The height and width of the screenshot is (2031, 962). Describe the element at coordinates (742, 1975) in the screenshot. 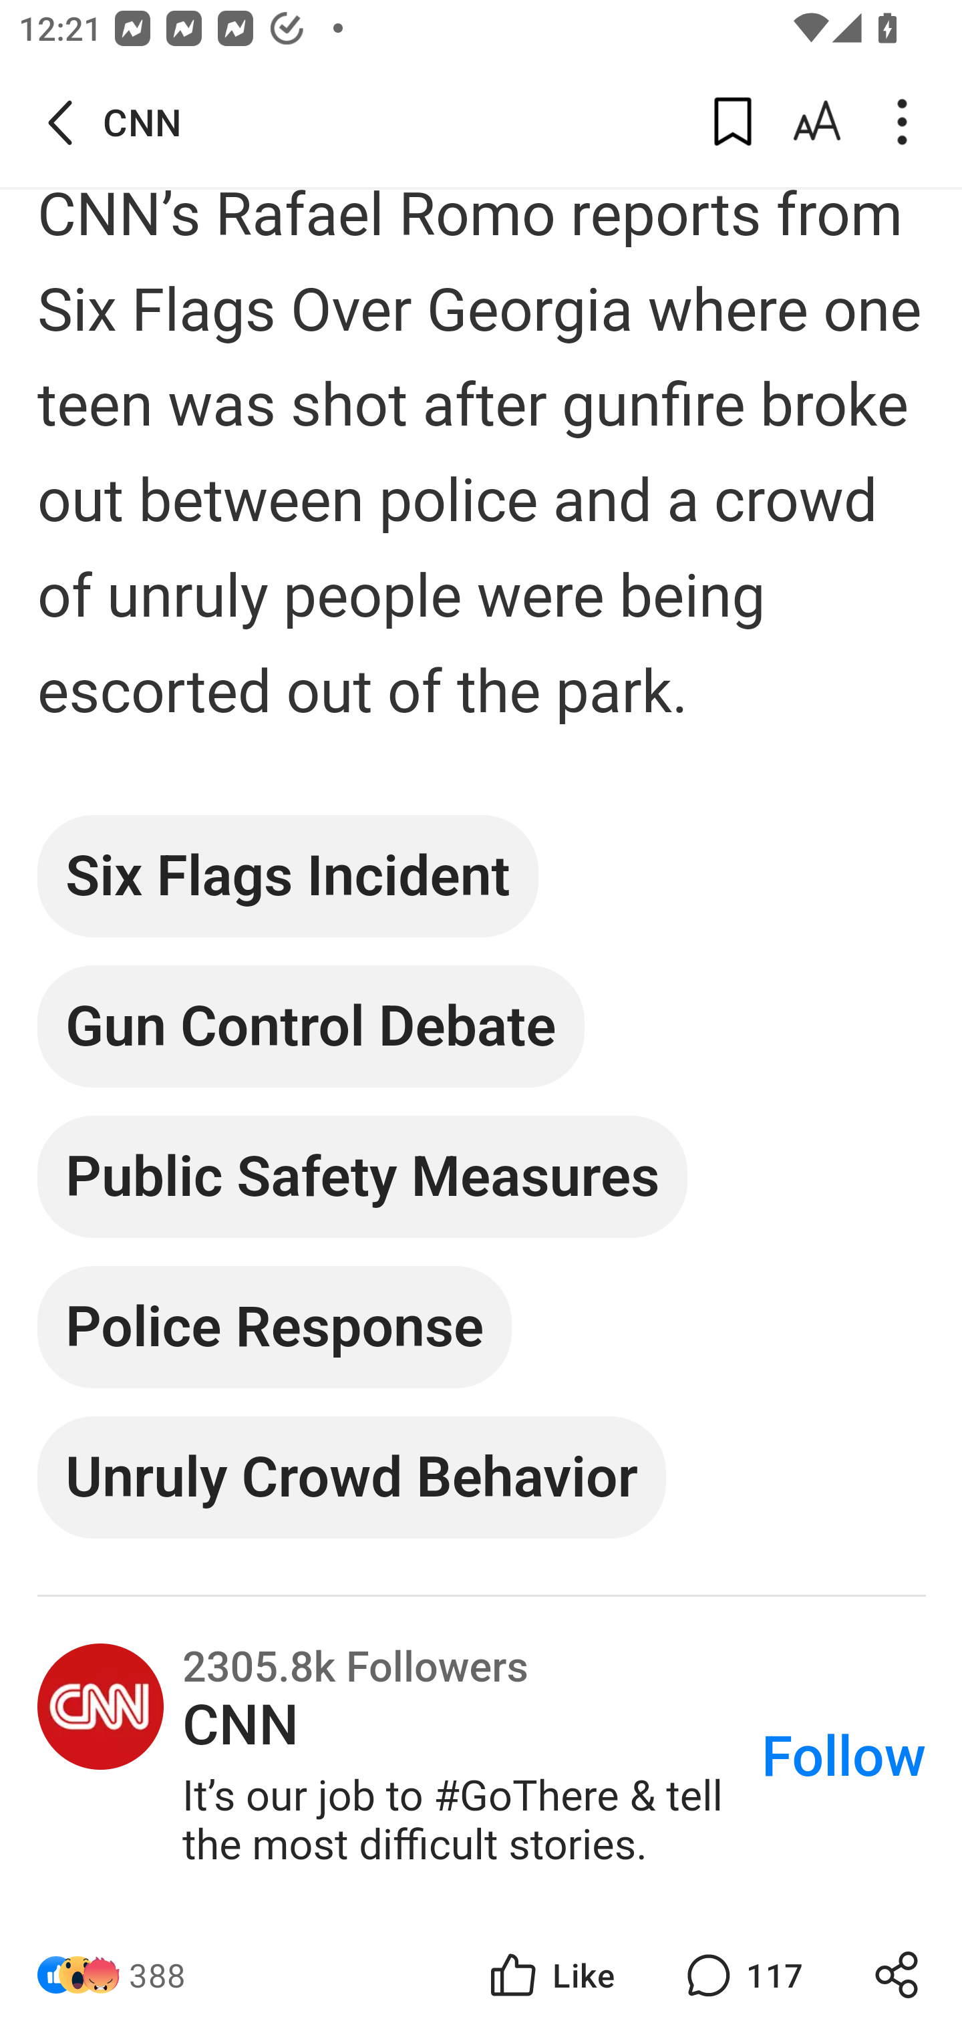

I see `117` at that location.